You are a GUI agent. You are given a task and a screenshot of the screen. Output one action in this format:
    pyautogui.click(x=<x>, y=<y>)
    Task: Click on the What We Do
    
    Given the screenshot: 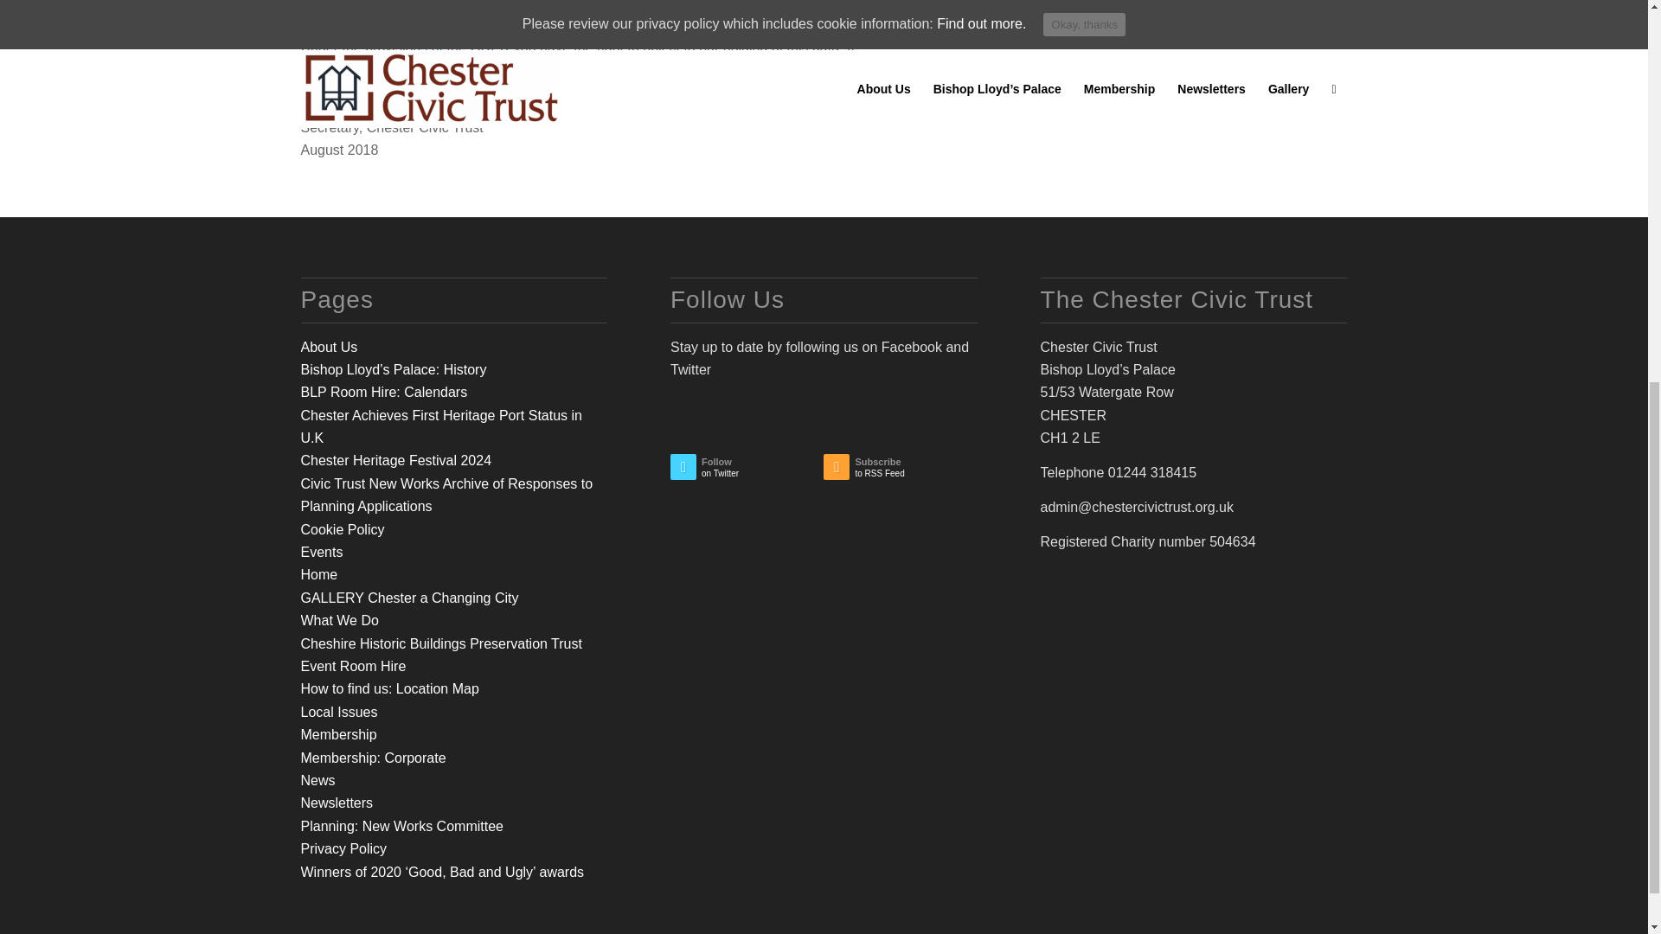 What is the action you would take?
    pyautogui.click(x=339, y=619)
    